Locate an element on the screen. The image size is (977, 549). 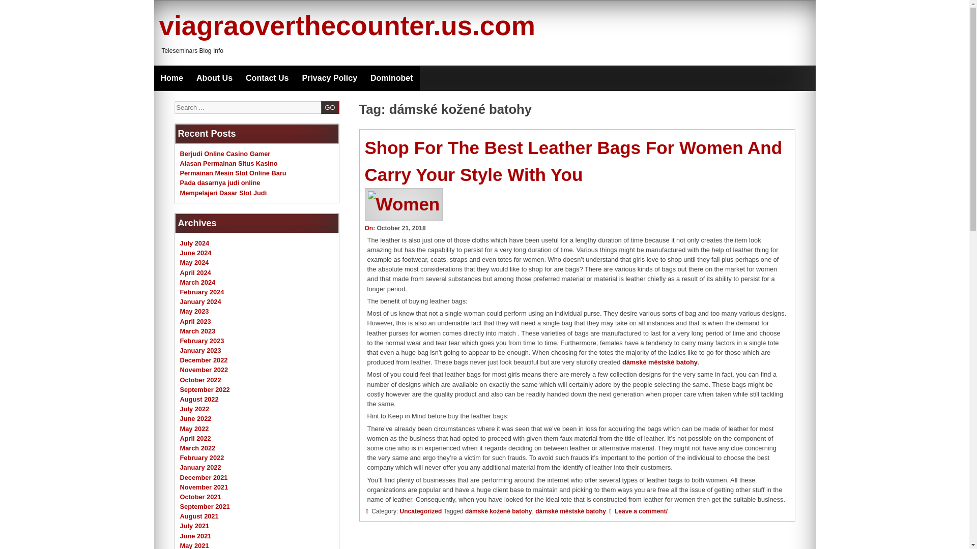
July 2022 is located at coordinates (194, 409).